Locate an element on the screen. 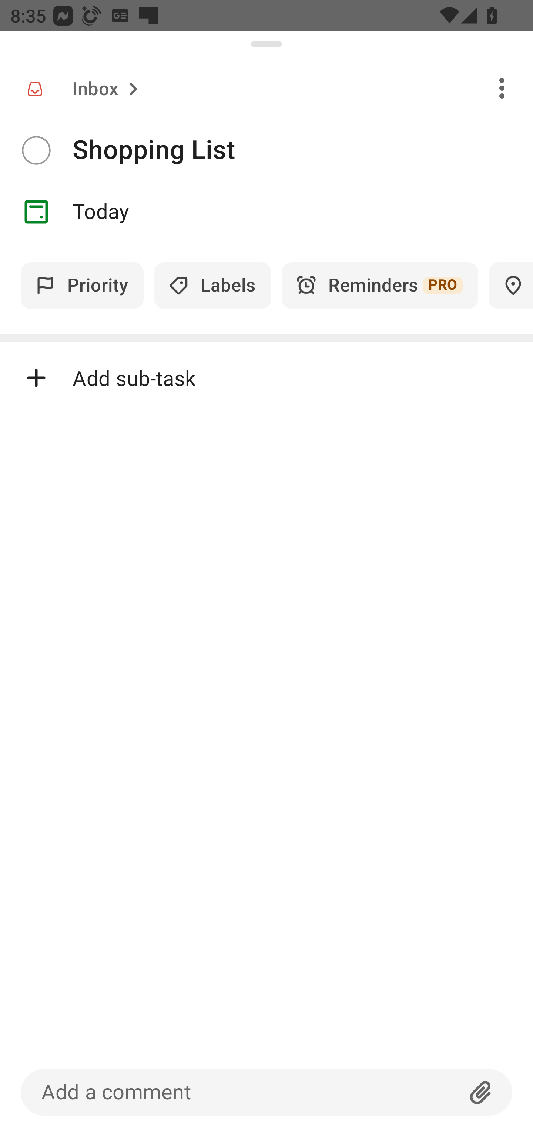 Image resolution: width=533 pixels, height=1126 pixels. Complete is located at coordinates (36, 150).